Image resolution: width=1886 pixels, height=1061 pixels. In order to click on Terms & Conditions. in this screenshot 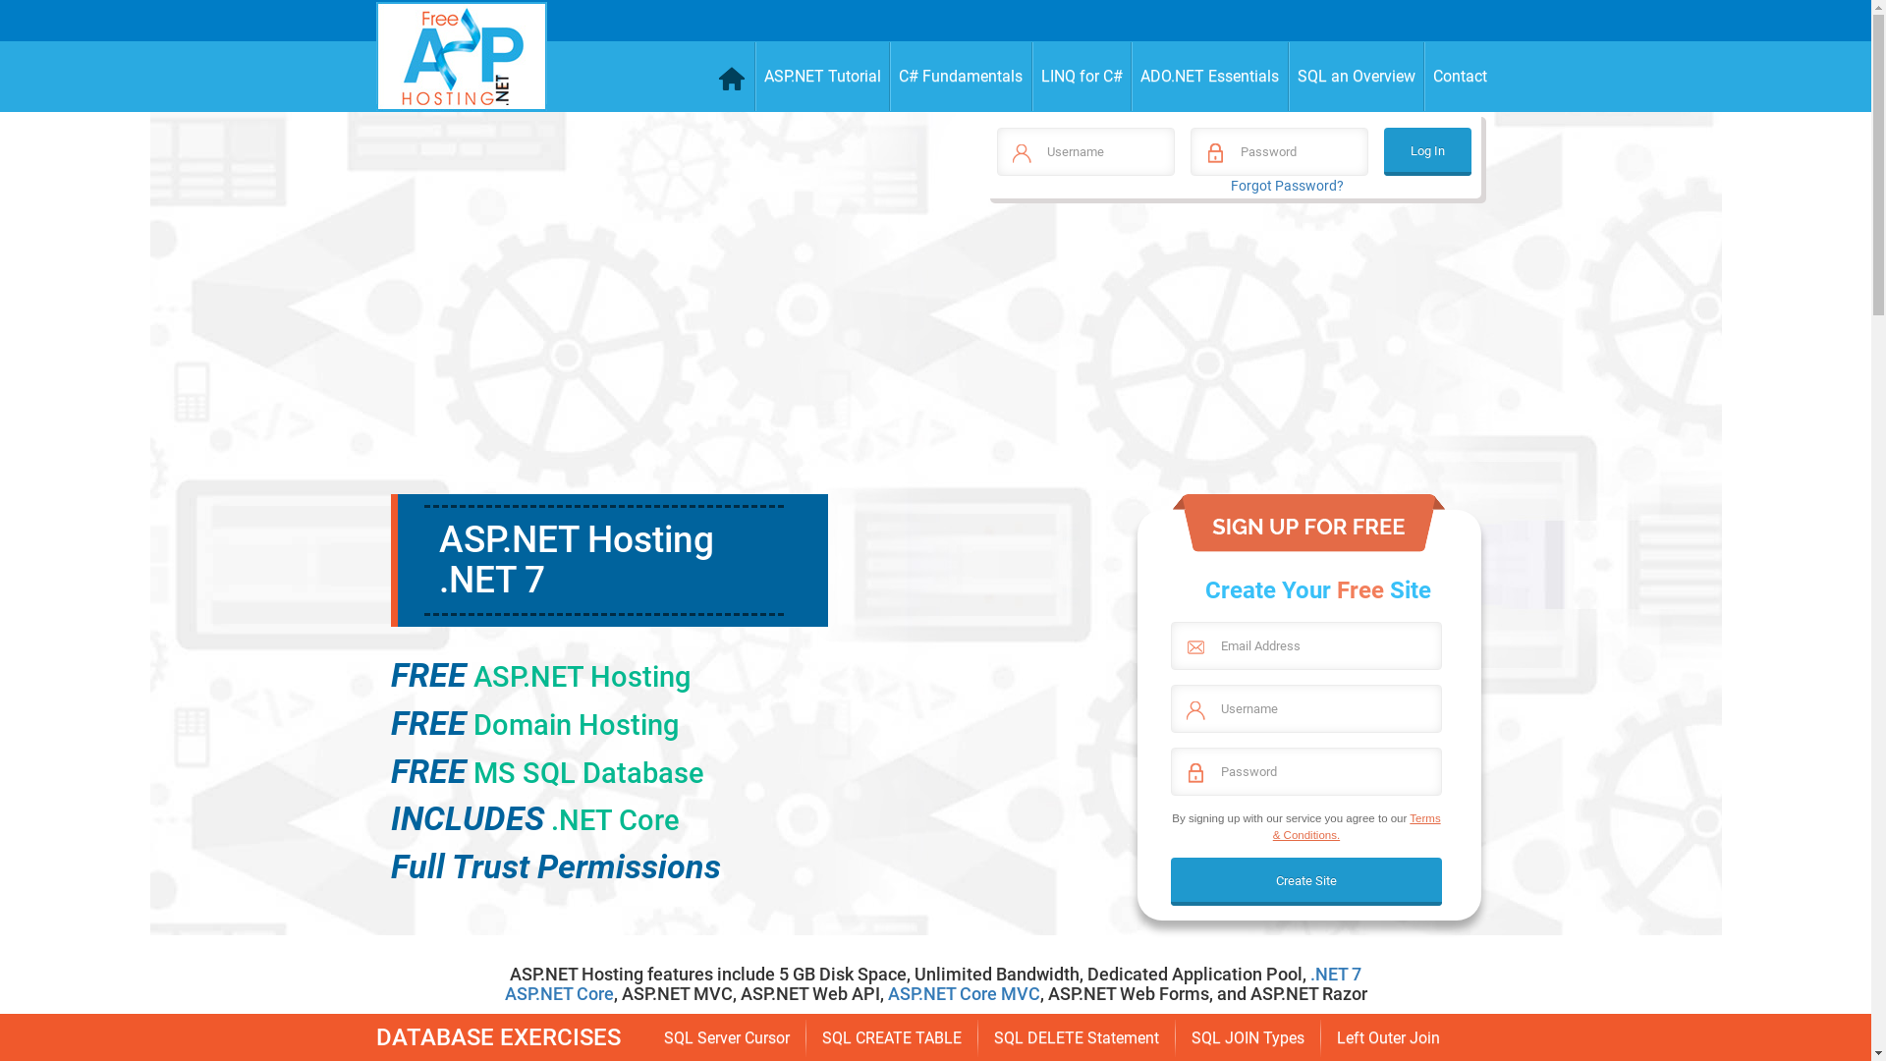, I will do `click(1358, 826)`.